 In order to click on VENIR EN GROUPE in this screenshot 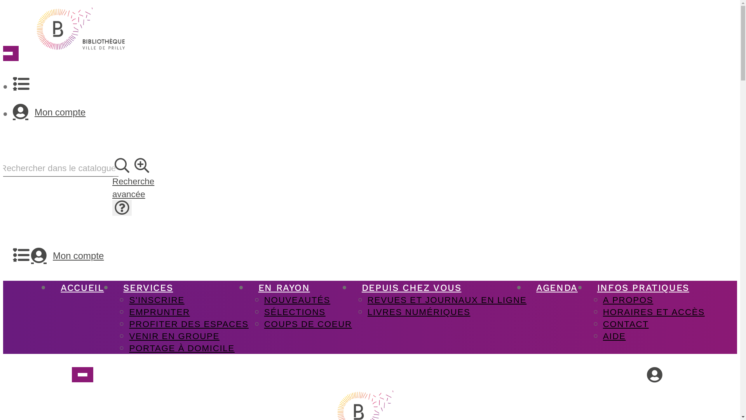, I will do `click(174, 336)`.